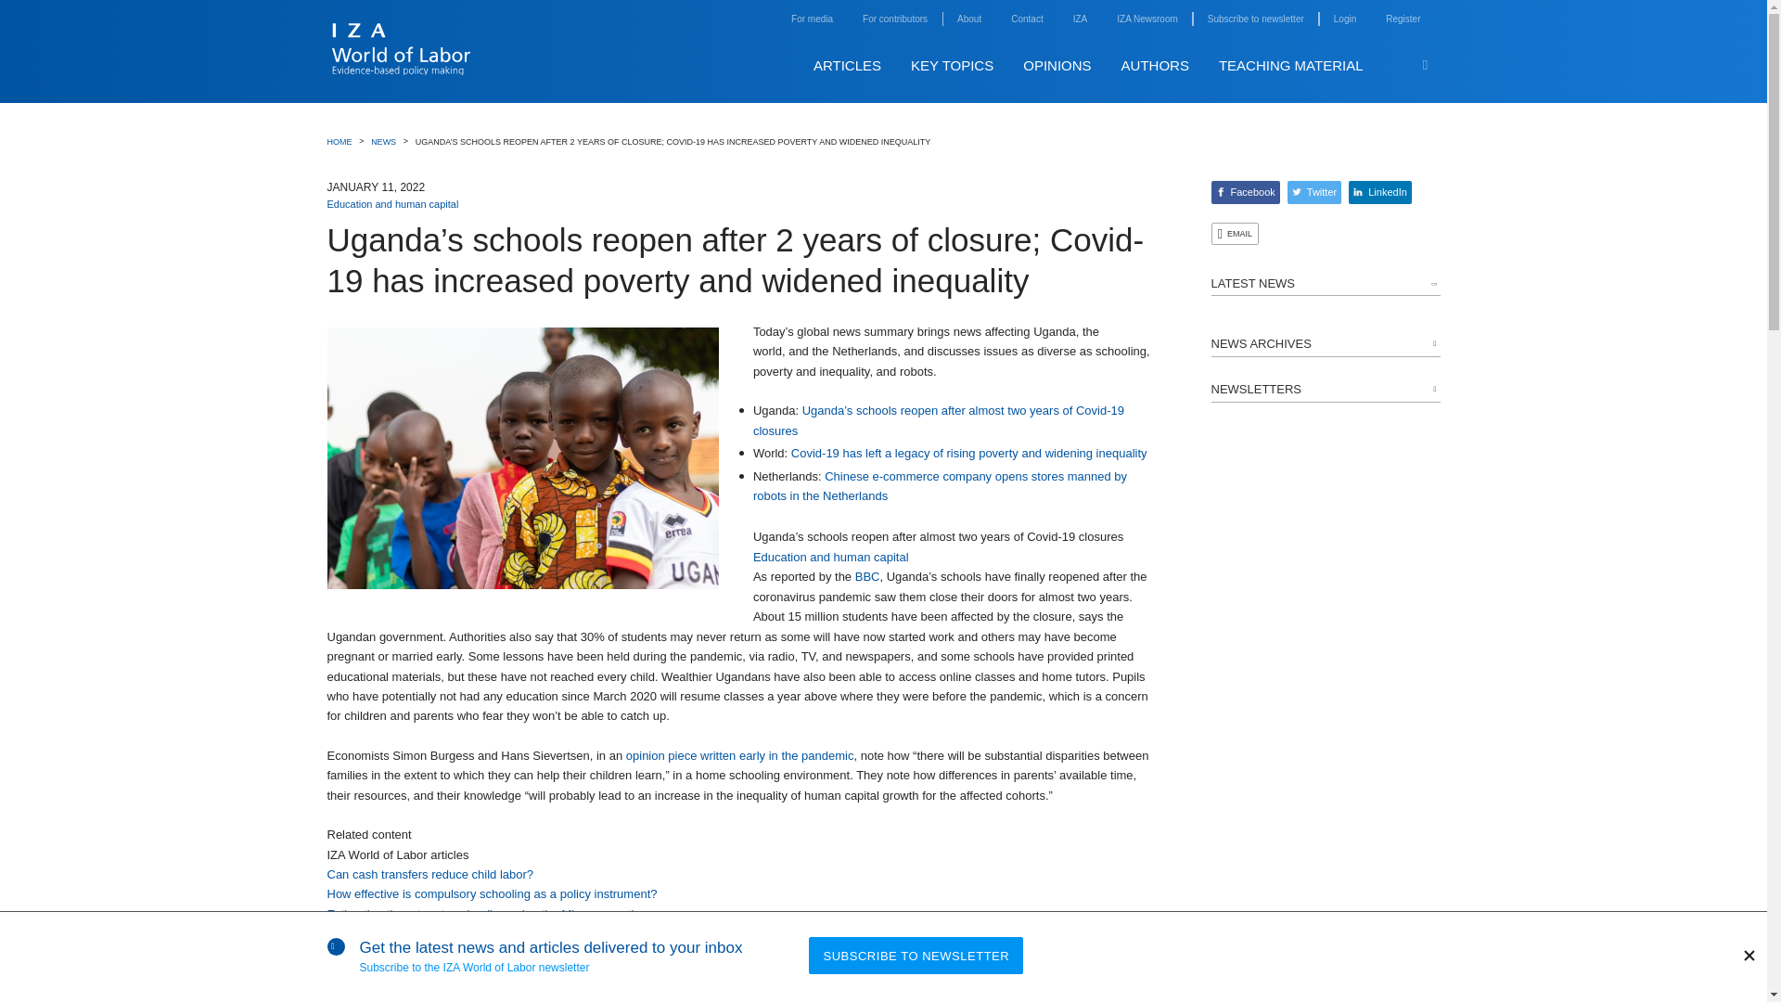  What do you see at coordinates (1454, 45) in the screenshot?
I see `Skip to main content` at bounding box center [1454, 45].